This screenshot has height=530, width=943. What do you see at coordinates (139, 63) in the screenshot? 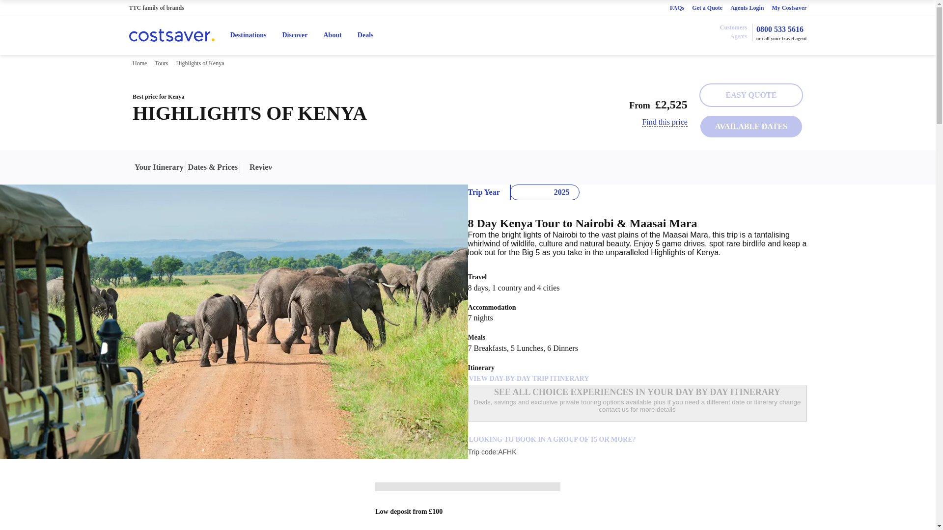
I see `Home` at bounding box center [139, 63].